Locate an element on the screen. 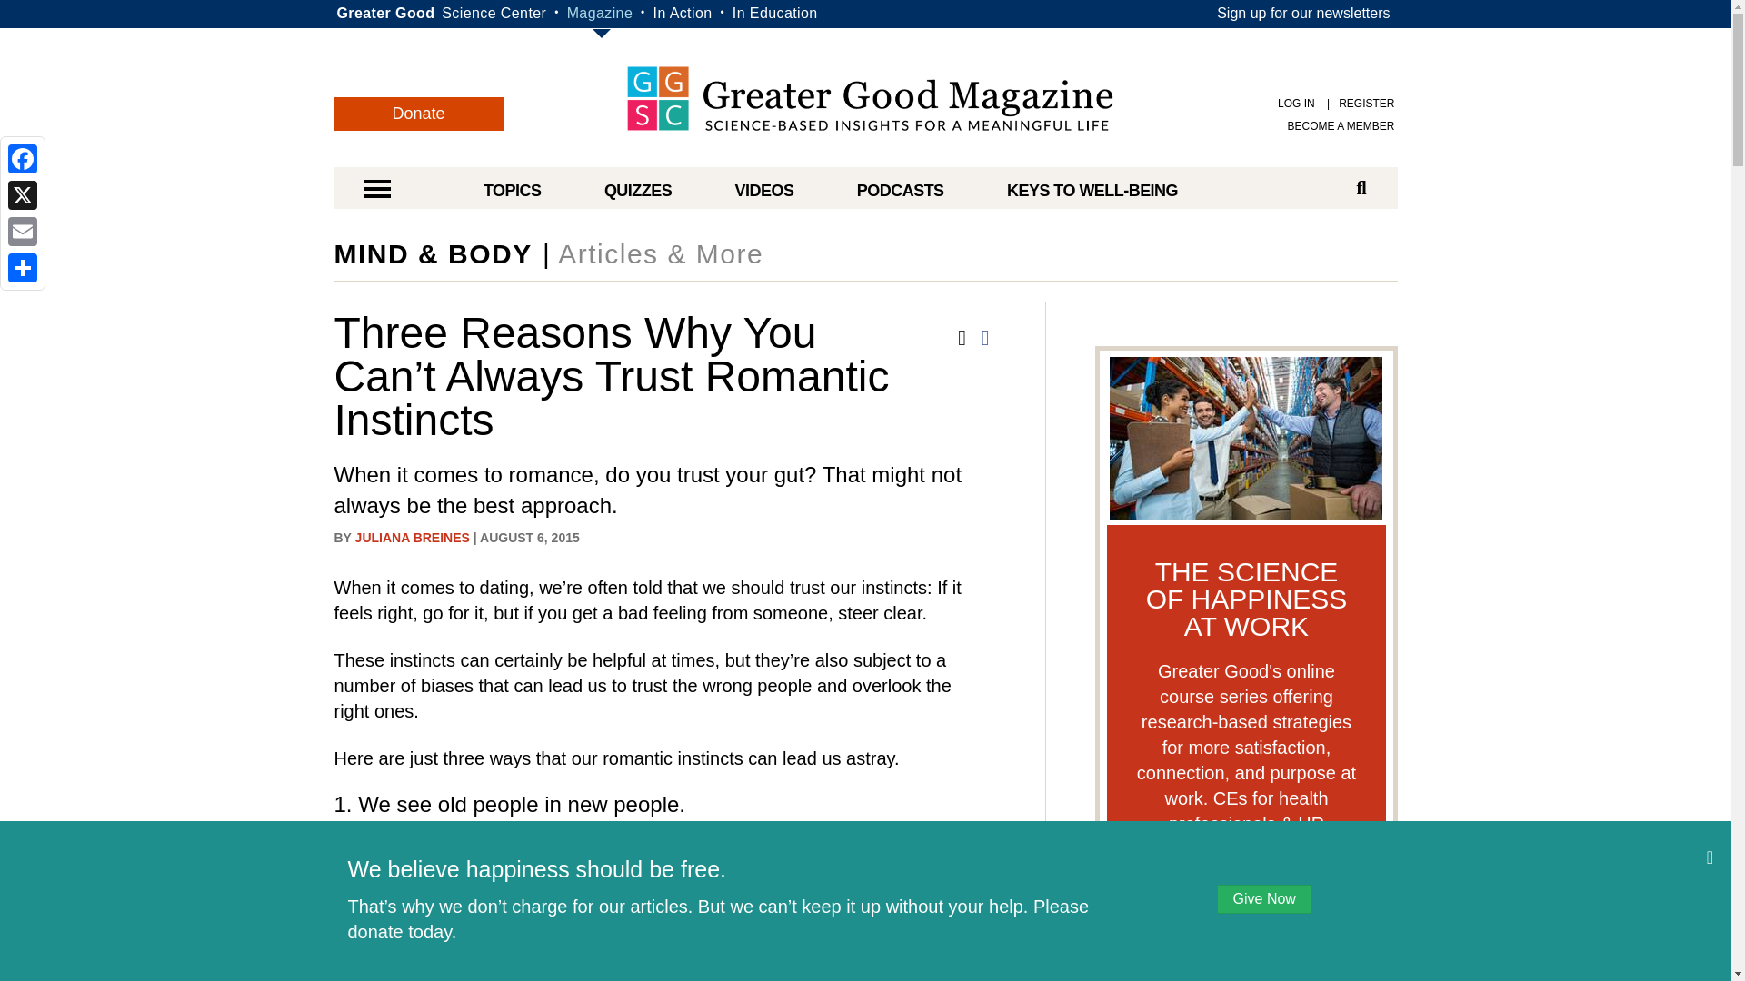  VIDEOS is located at coordinates (763, 191).